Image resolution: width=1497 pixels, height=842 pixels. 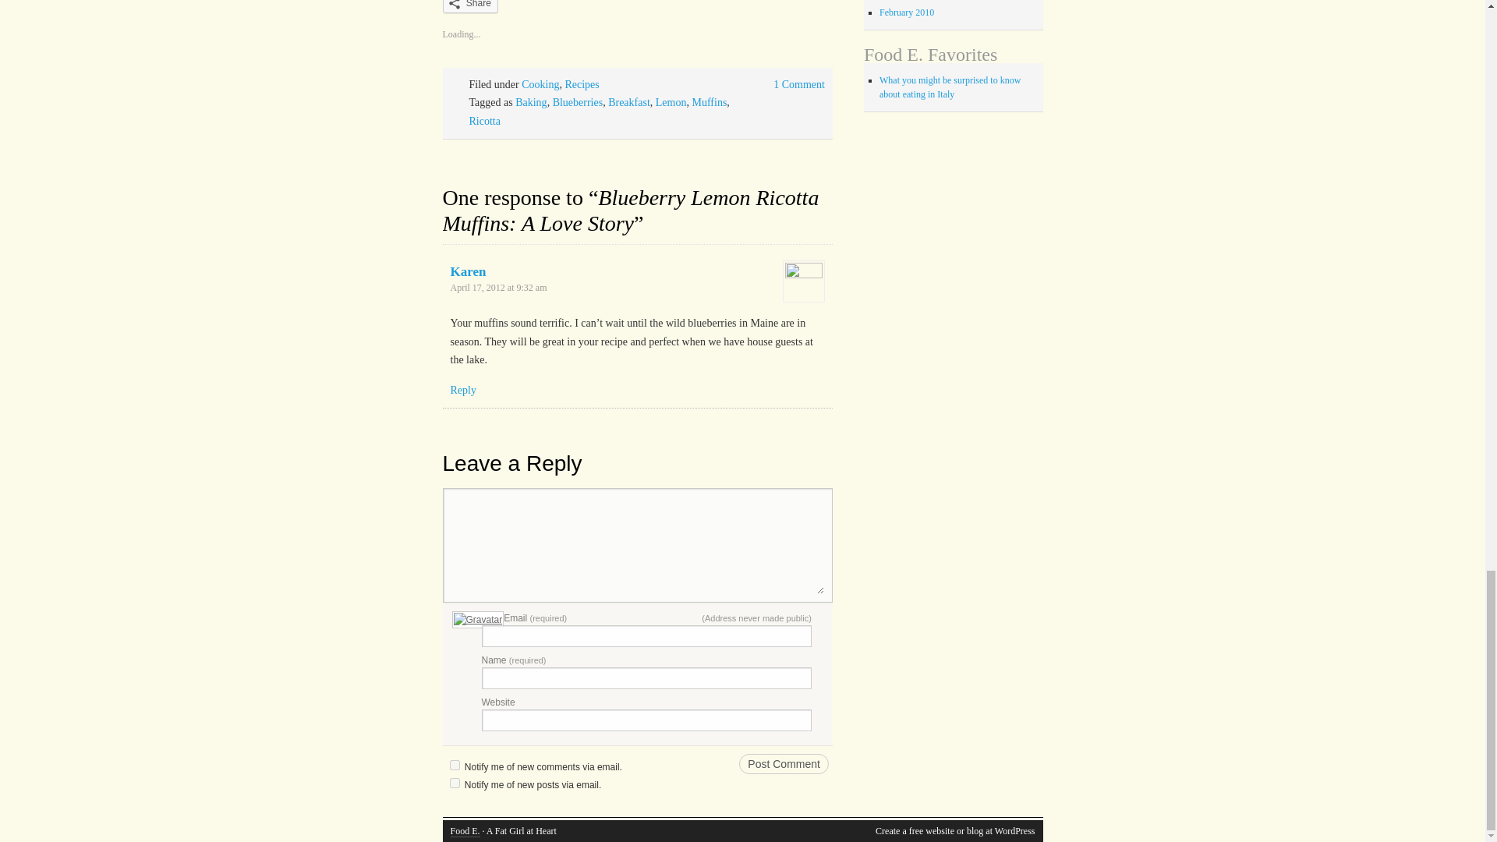 I want to click on Karen, so click(x=468, y=271).